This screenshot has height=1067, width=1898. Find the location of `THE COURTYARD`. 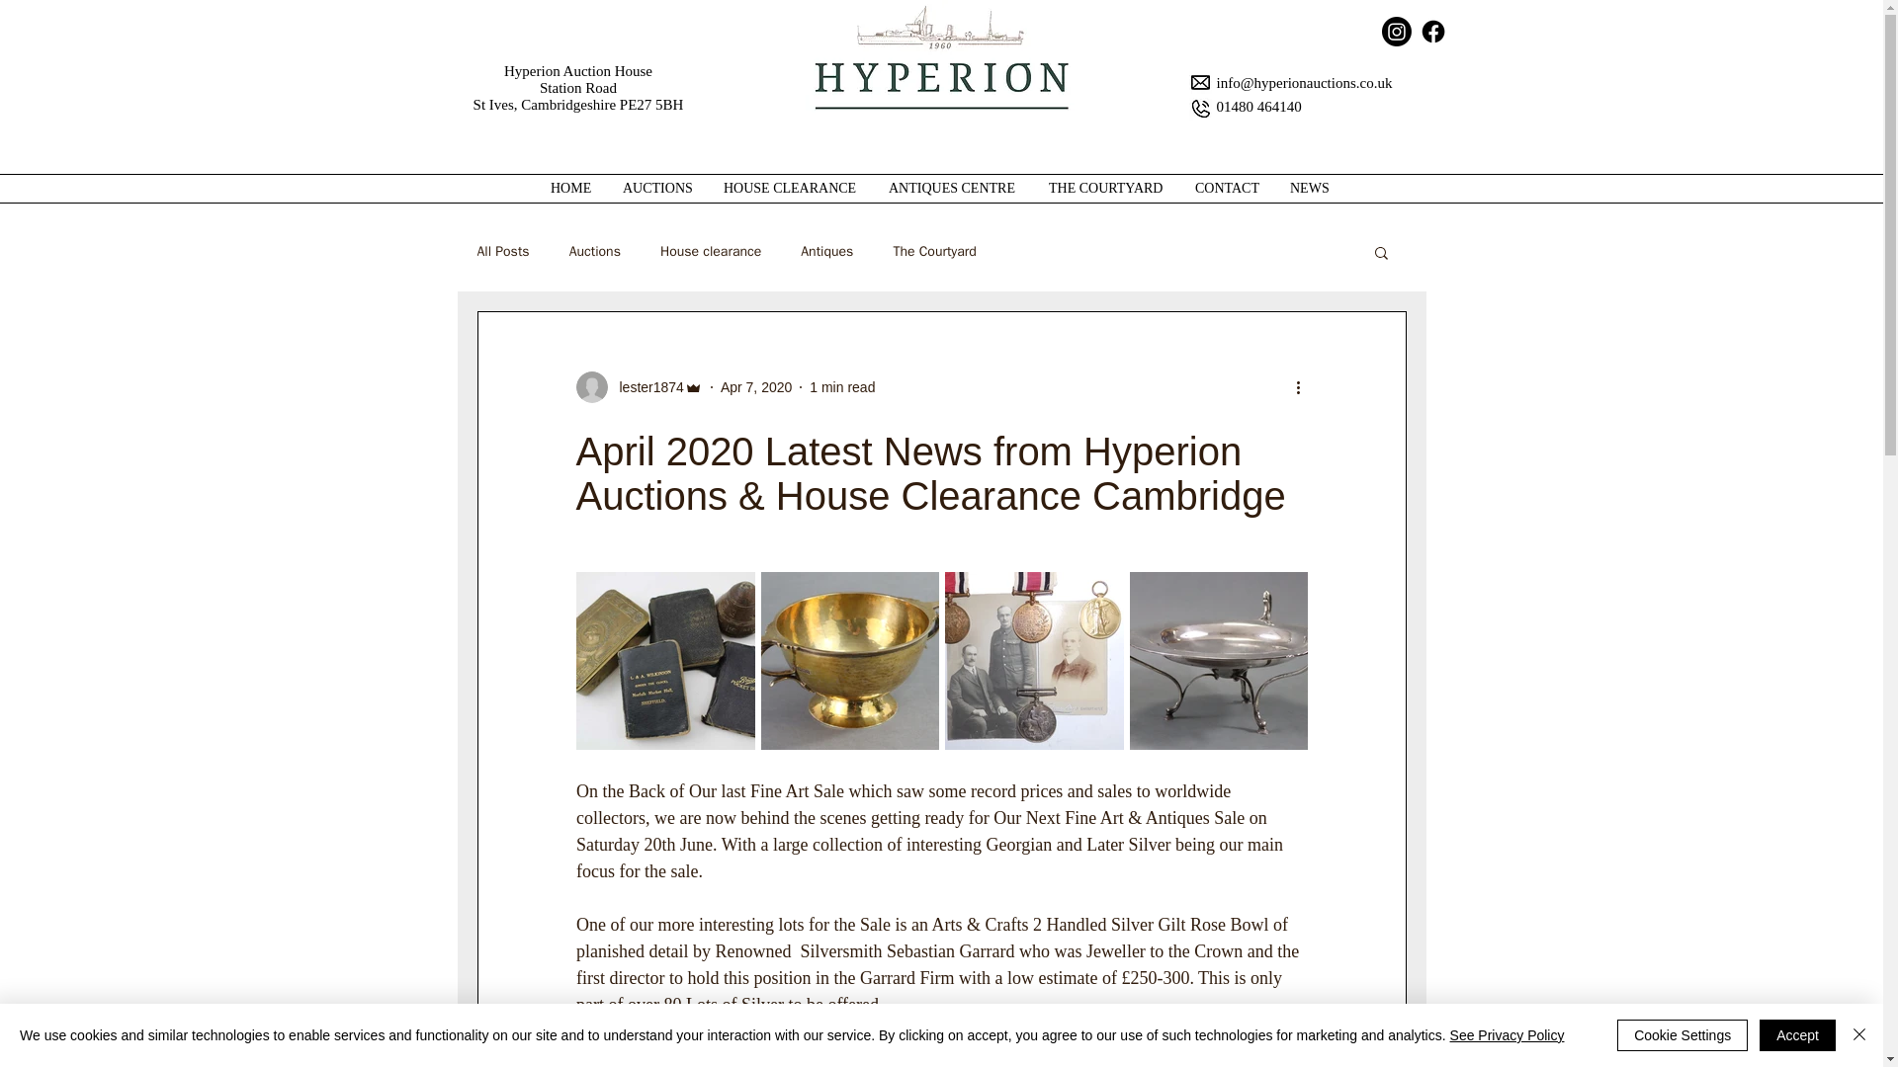

THE COURTYARD is located at coordinates (1107, 189).